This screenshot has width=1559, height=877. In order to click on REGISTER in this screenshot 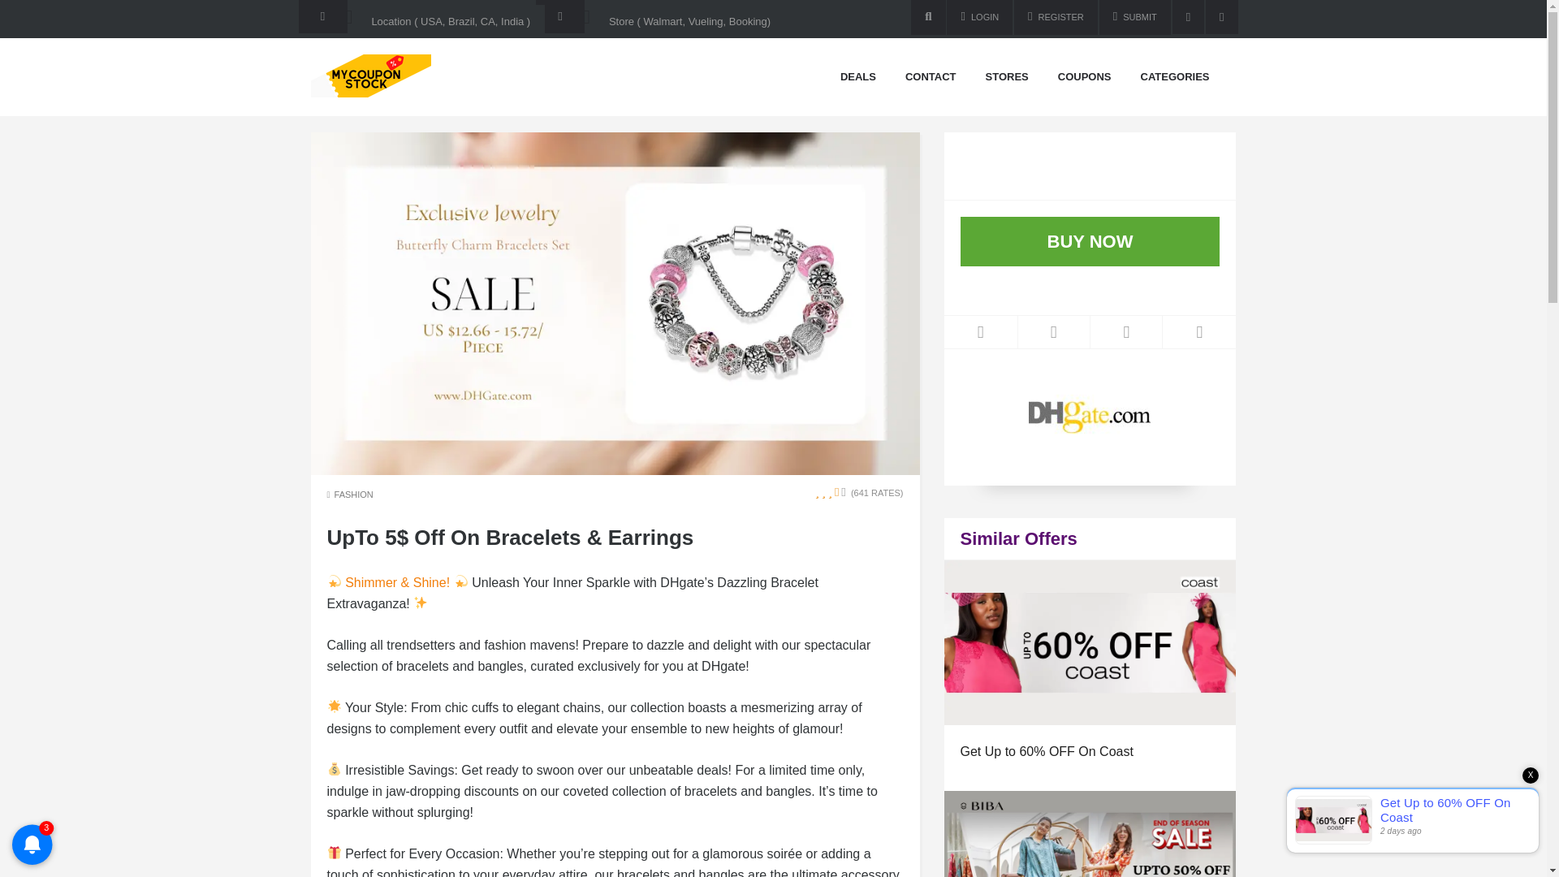, I will do `click(1056, 18)`.